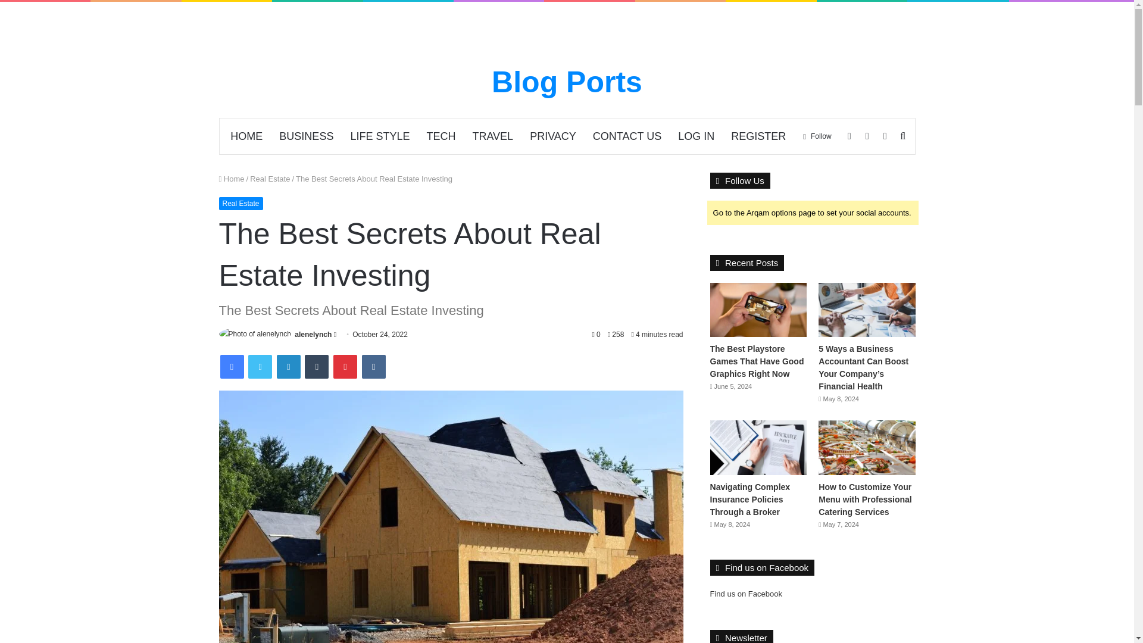 The height and width of the screenshot is (643, 1143). What do you see at coordinates (288, 367) in the screenshot?
I see `LinkedIn` at bounding box center [288, 367].